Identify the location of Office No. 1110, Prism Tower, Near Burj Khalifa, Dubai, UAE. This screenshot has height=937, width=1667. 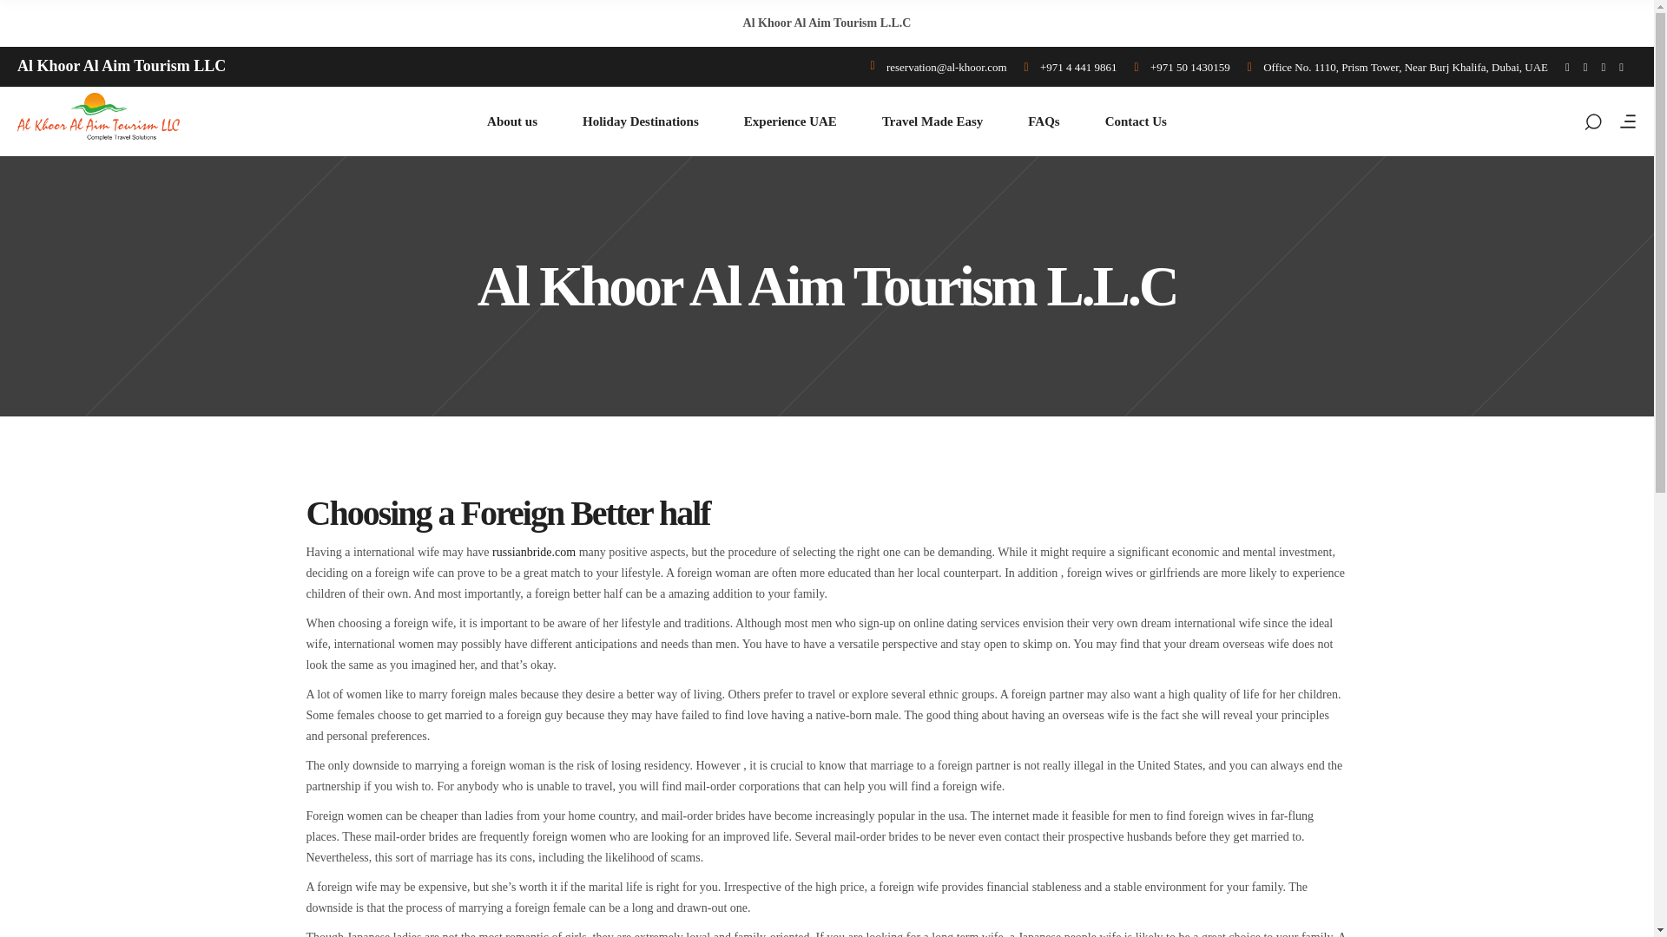
(1398, 66).